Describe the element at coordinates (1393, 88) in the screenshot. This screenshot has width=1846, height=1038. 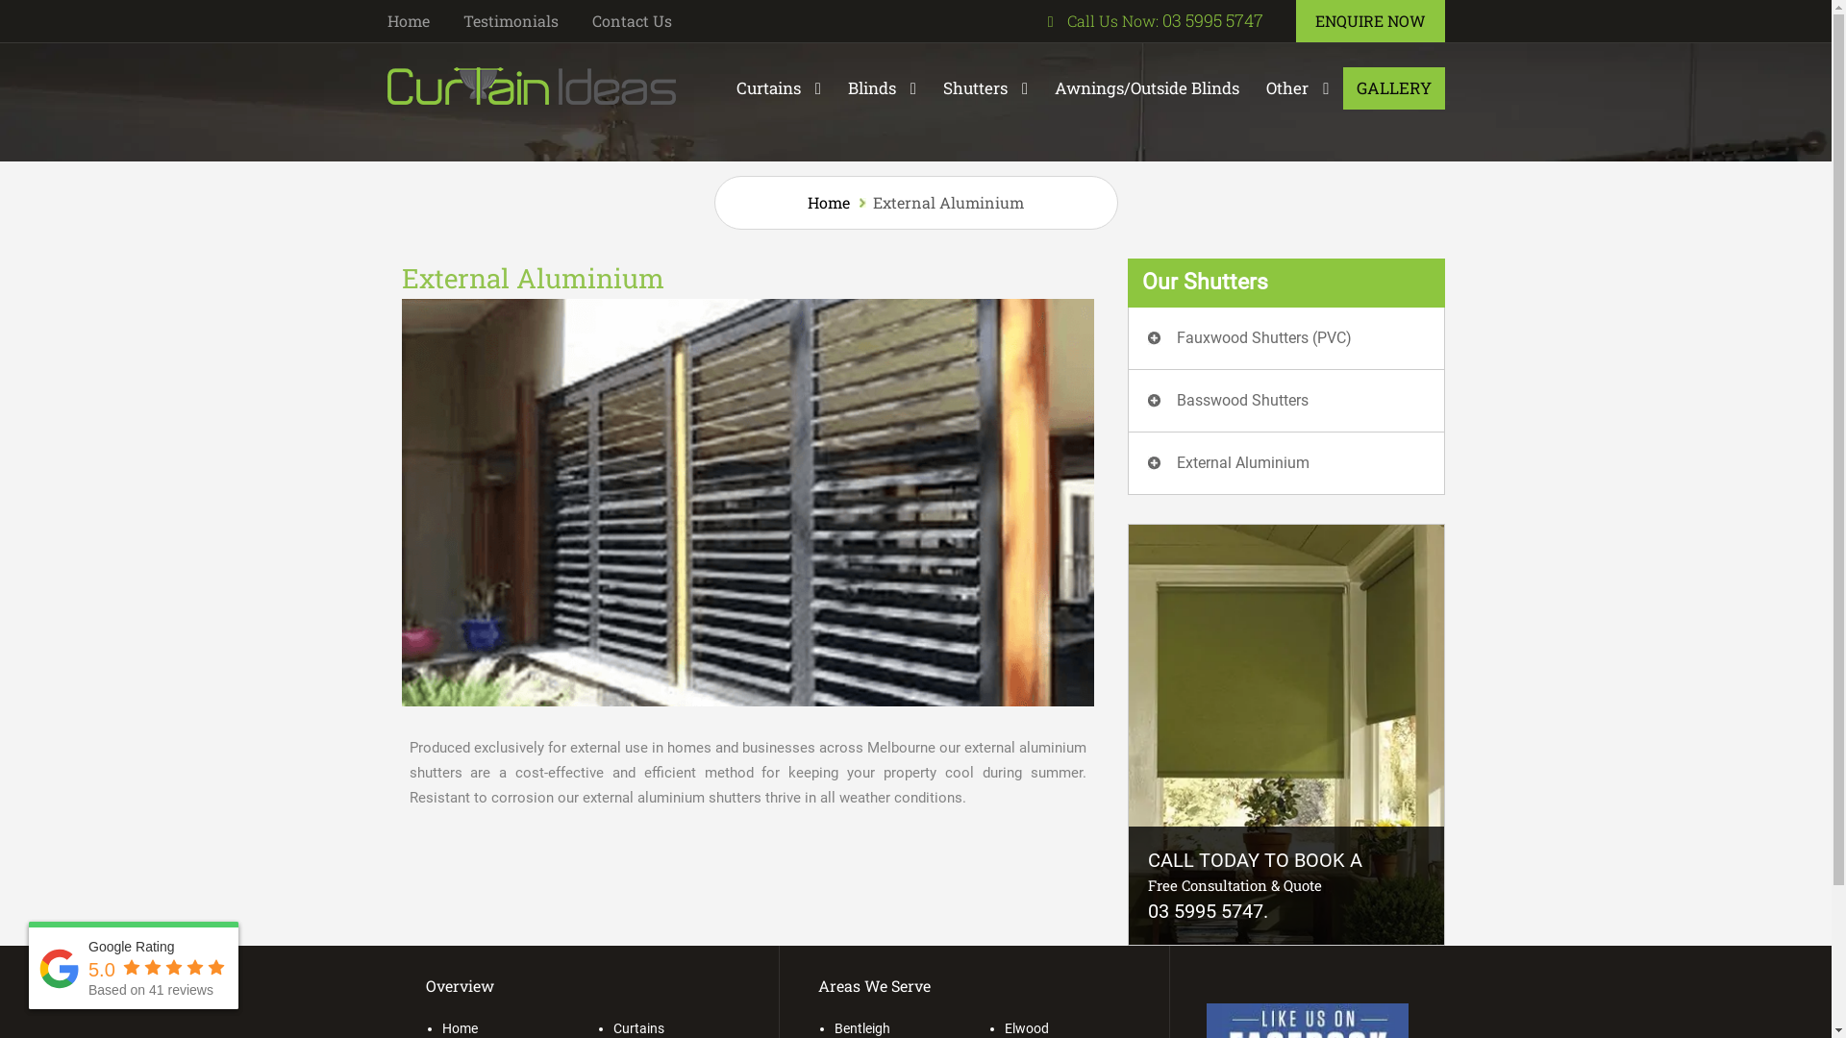
I see `GALLERY` at that location.